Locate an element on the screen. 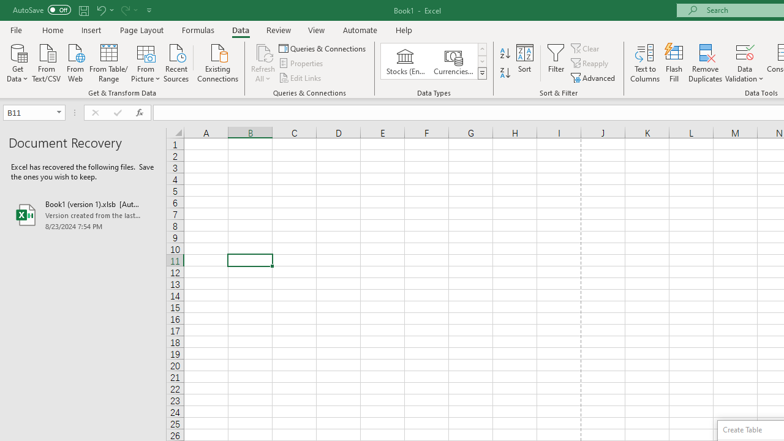 This screenshot has width=784, height=441. From Web is located at coordinates (75, 62).